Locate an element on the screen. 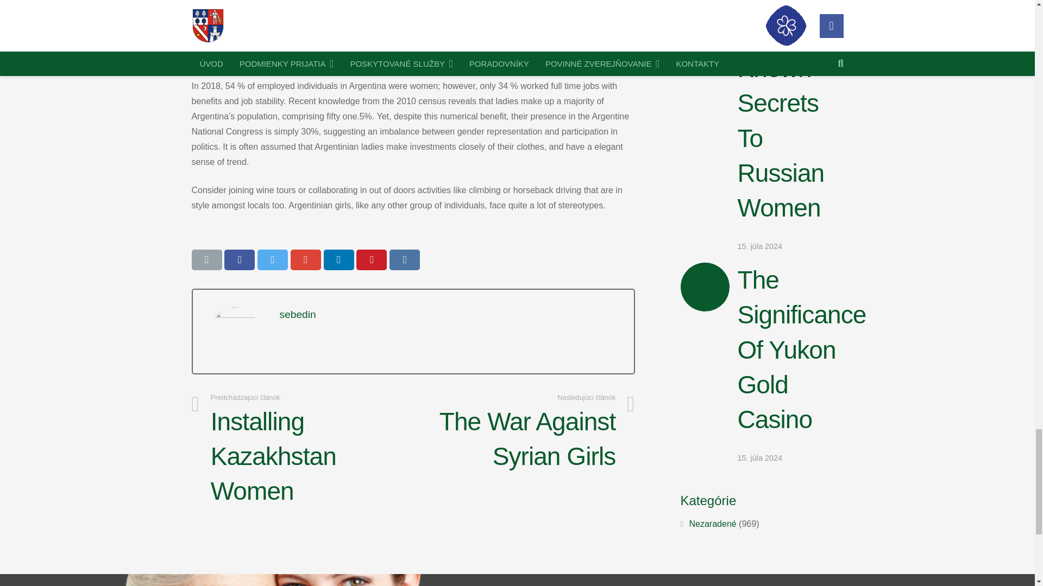 The height and width of the screenshot is (586, 1043). Share this is located at coordinates (239, 259).